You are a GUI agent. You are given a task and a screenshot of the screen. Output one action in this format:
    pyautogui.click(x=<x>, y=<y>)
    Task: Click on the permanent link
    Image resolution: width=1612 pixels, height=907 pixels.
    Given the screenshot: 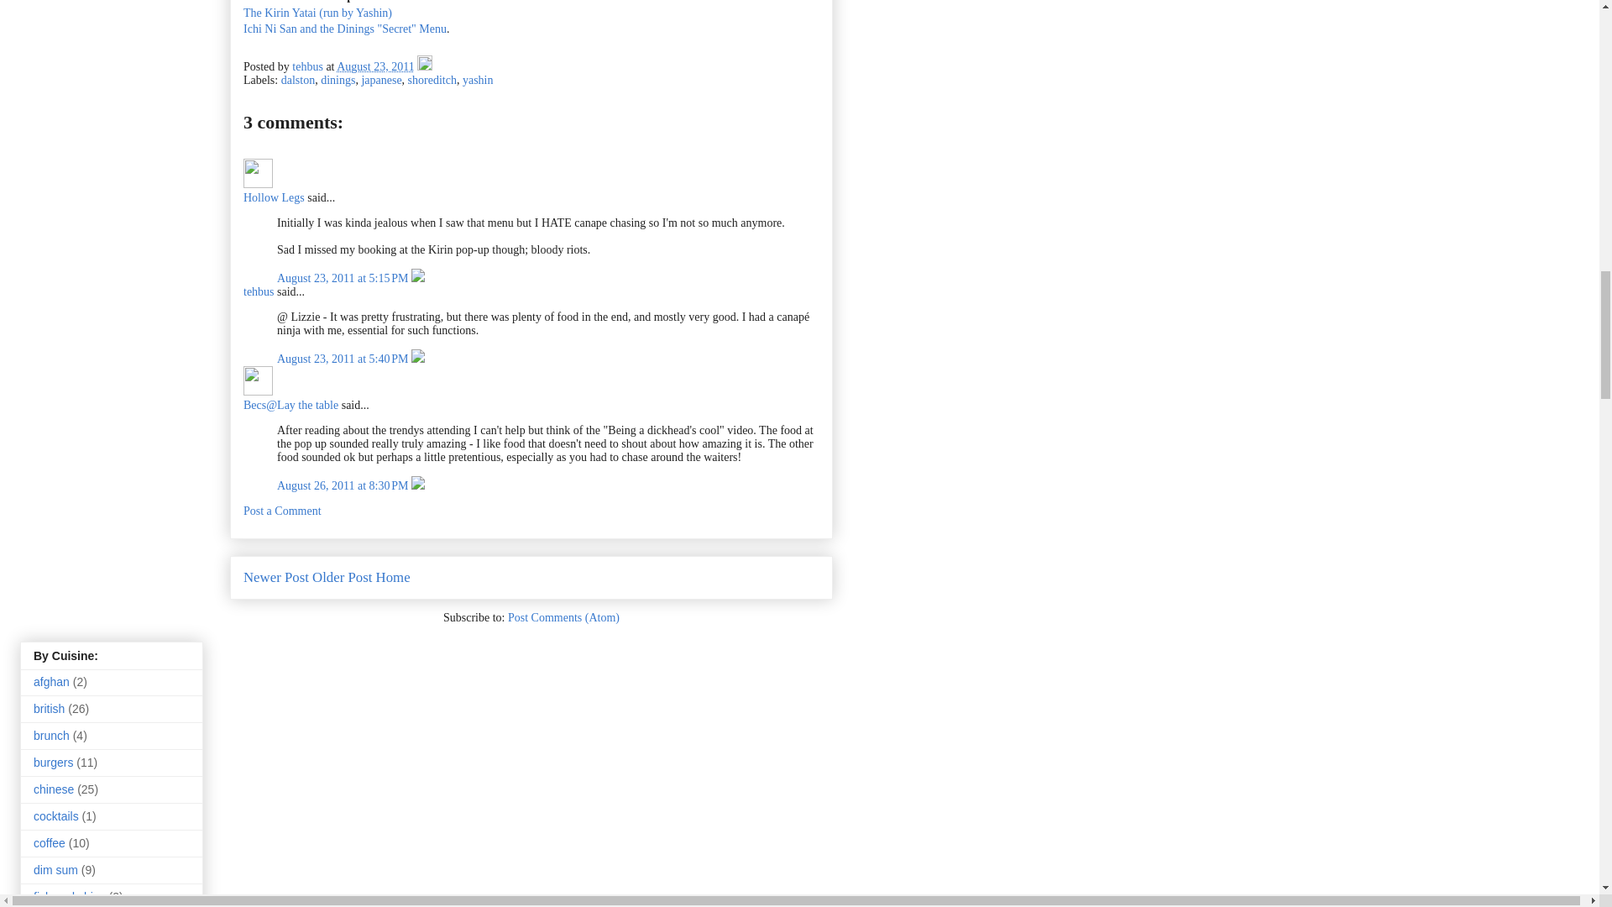 What is the action you would take?
    pyautogui.click(x=375, y=67)
    